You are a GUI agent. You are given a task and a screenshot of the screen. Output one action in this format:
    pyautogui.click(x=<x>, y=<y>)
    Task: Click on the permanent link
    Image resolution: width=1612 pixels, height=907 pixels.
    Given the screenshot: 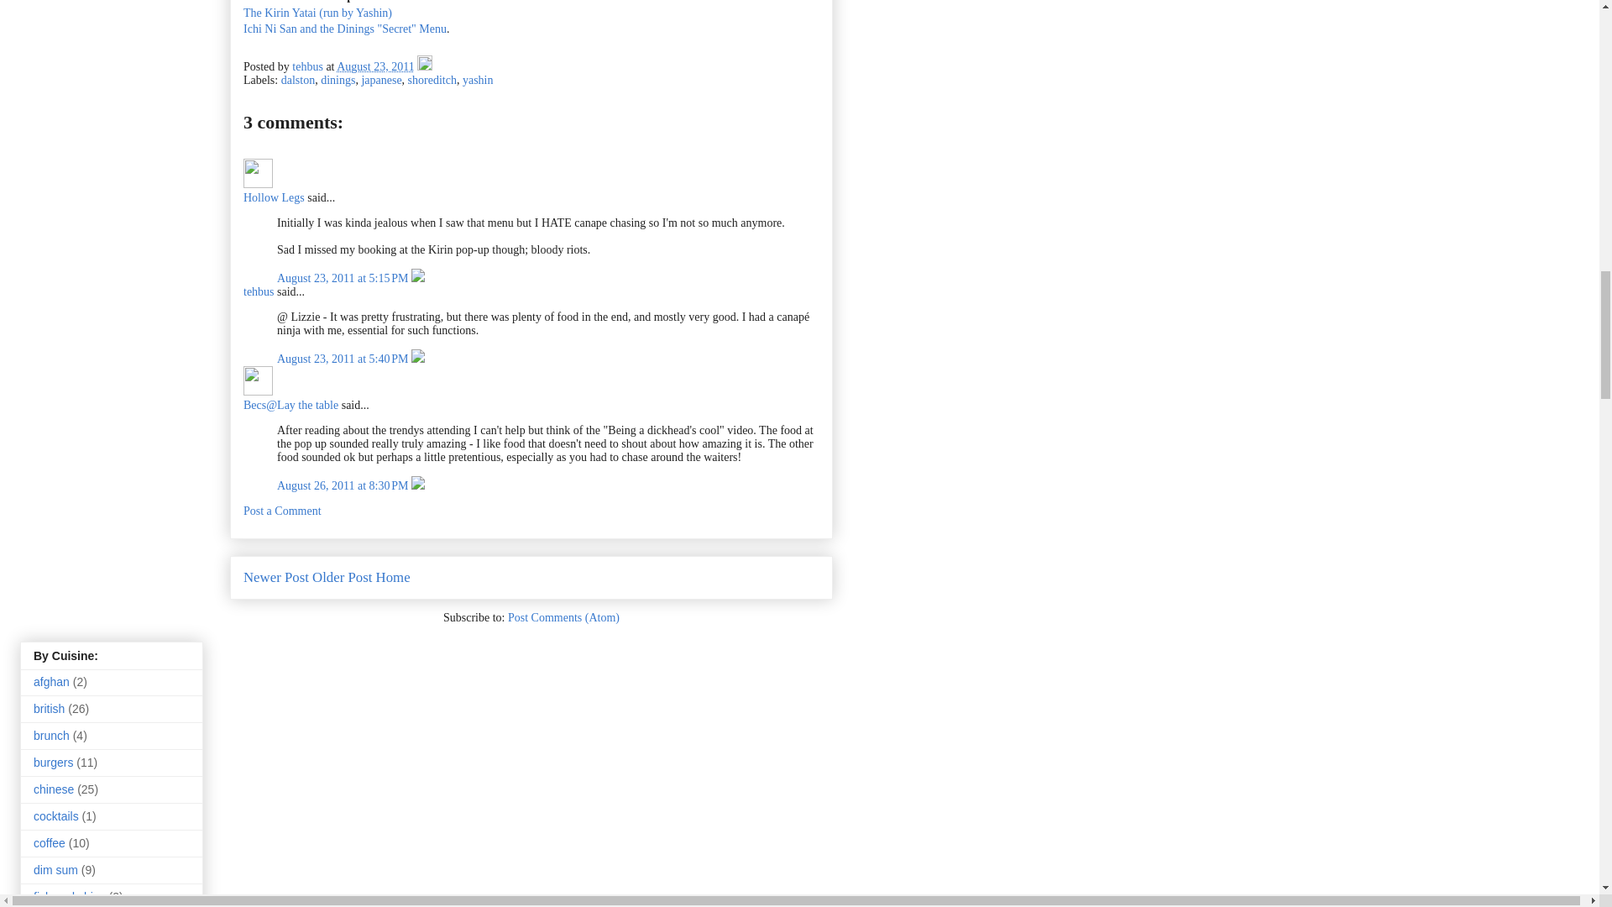 What is the action you would take?
    pyautogui.click(x=375, y=67)
    